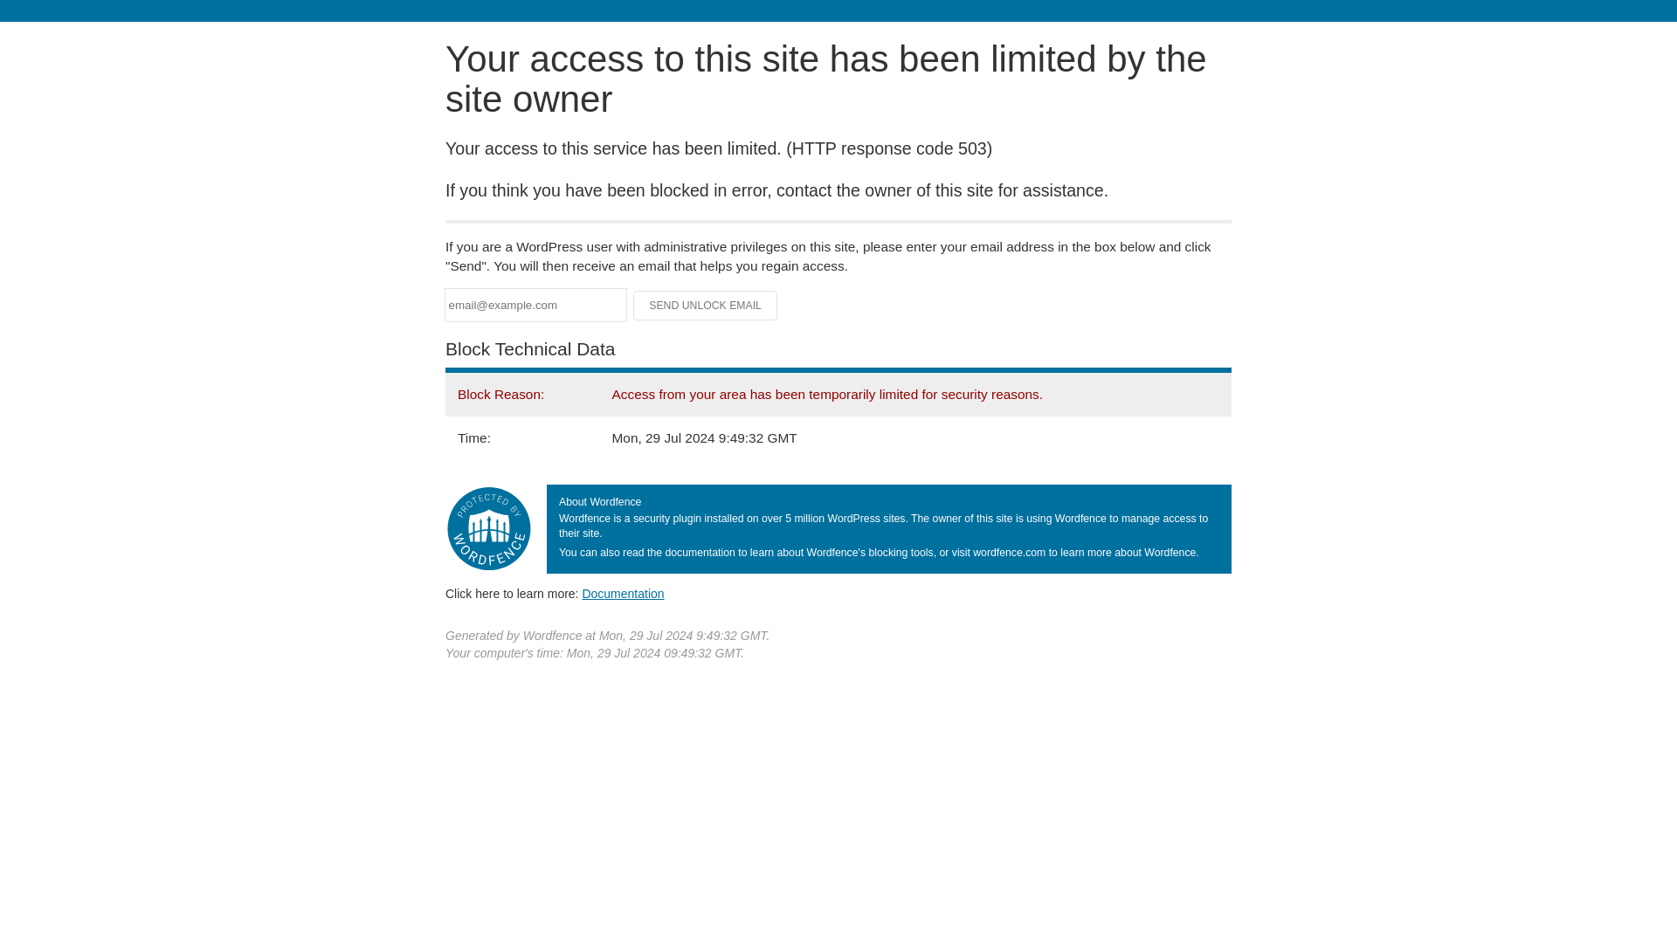 This screenshot has width=1677, height=943. Describe the element at coordinates (706, 306) in the screenshot. I see `Send Unlock Email` at that location.